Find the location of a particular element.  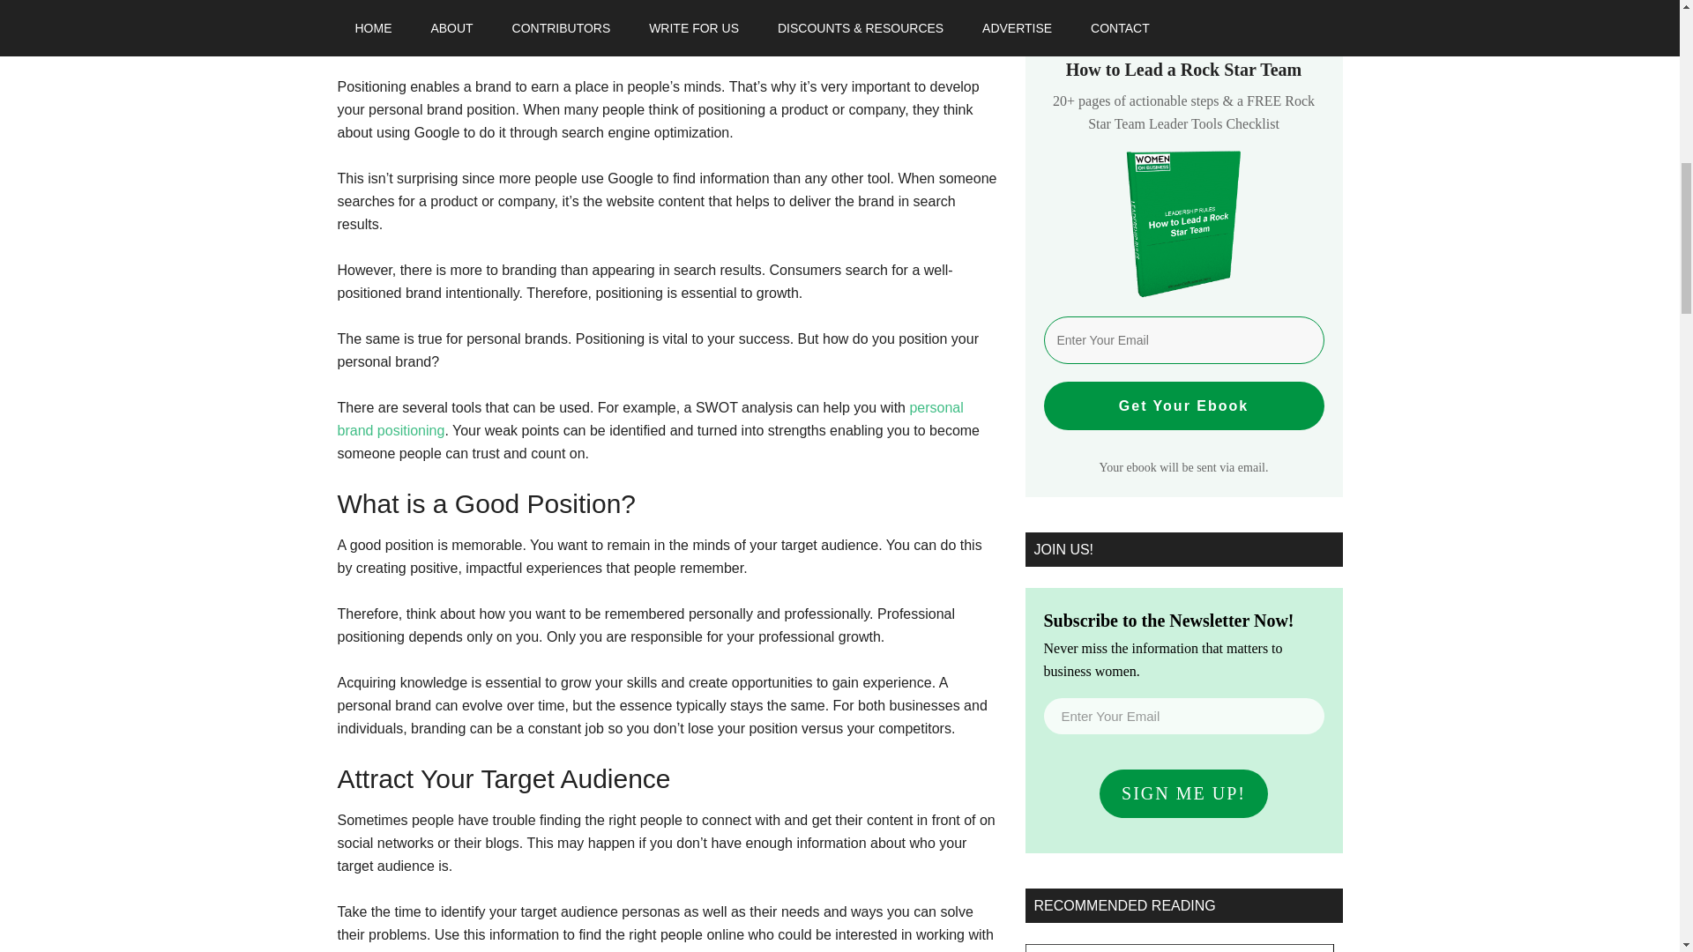

SIGN ME UP! is located at coordinates (1183, 793).